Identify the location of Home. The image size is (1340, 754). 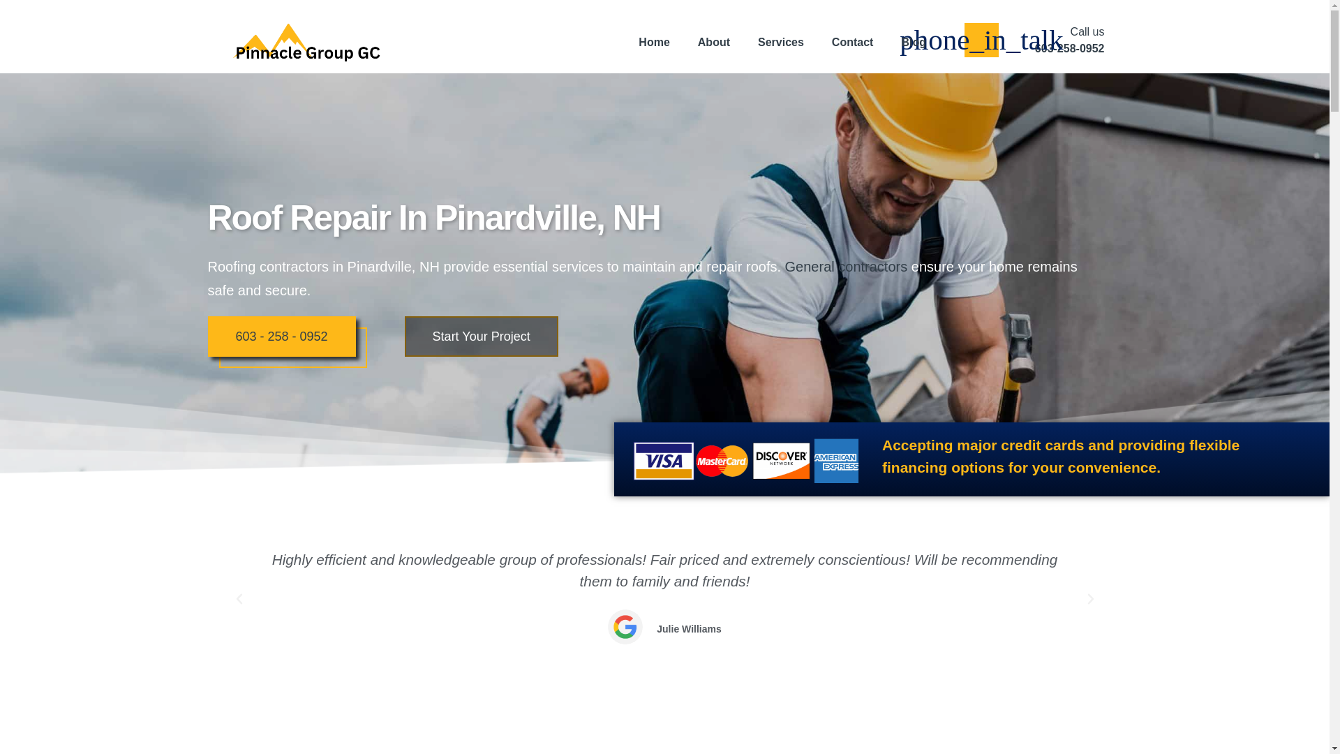
(847, 266).